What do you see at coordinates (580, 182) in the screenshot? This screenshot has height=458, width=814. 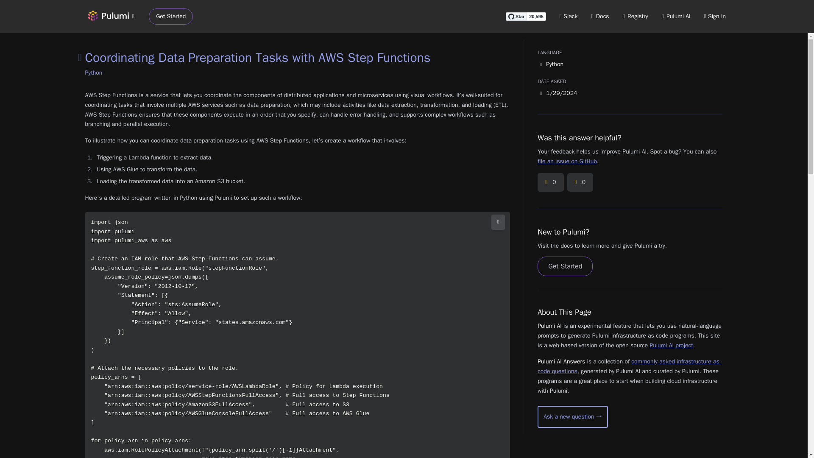 I see `0` at bounding box center [580, 182].